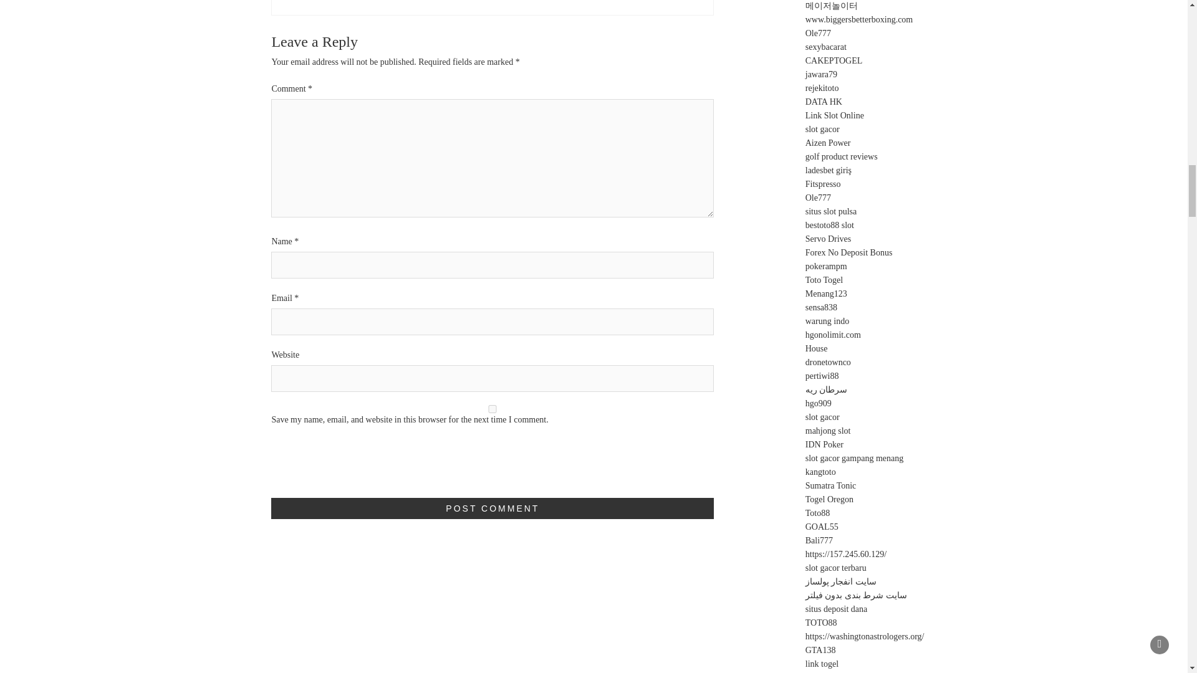 The width and height of the screenshot is (1197, 673). I want to click on yes, so click(493, 409).